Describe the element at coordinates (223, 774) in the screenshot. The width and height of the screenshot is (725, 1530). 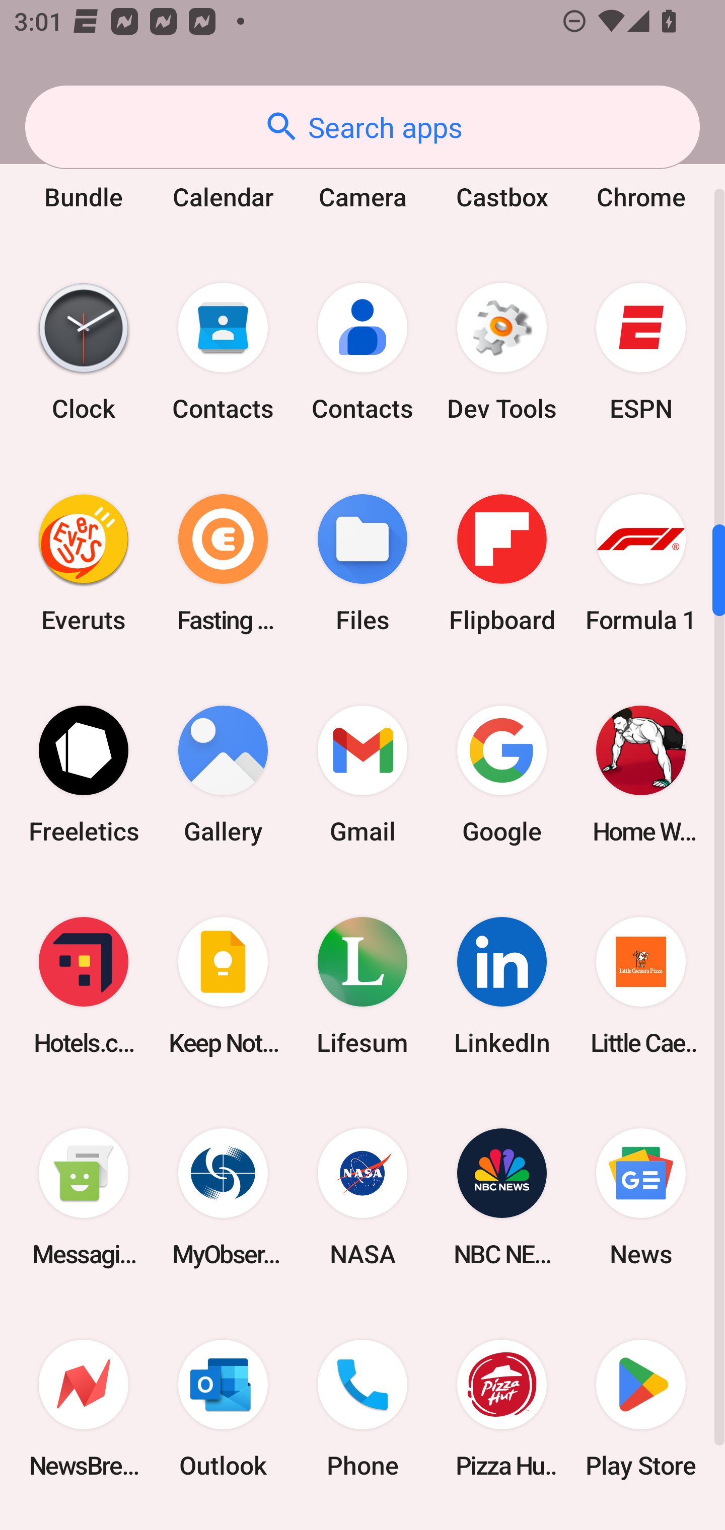
I see `Gallery` at that location.